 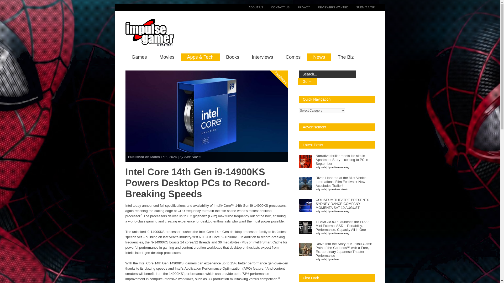 I want to click on SUBMIT A TIP, so click(x=361, y=7).